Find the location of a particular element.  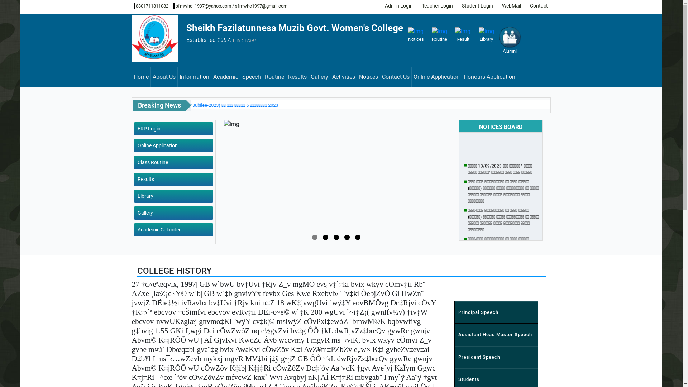

Gallery is located at coordinates (320, 77).